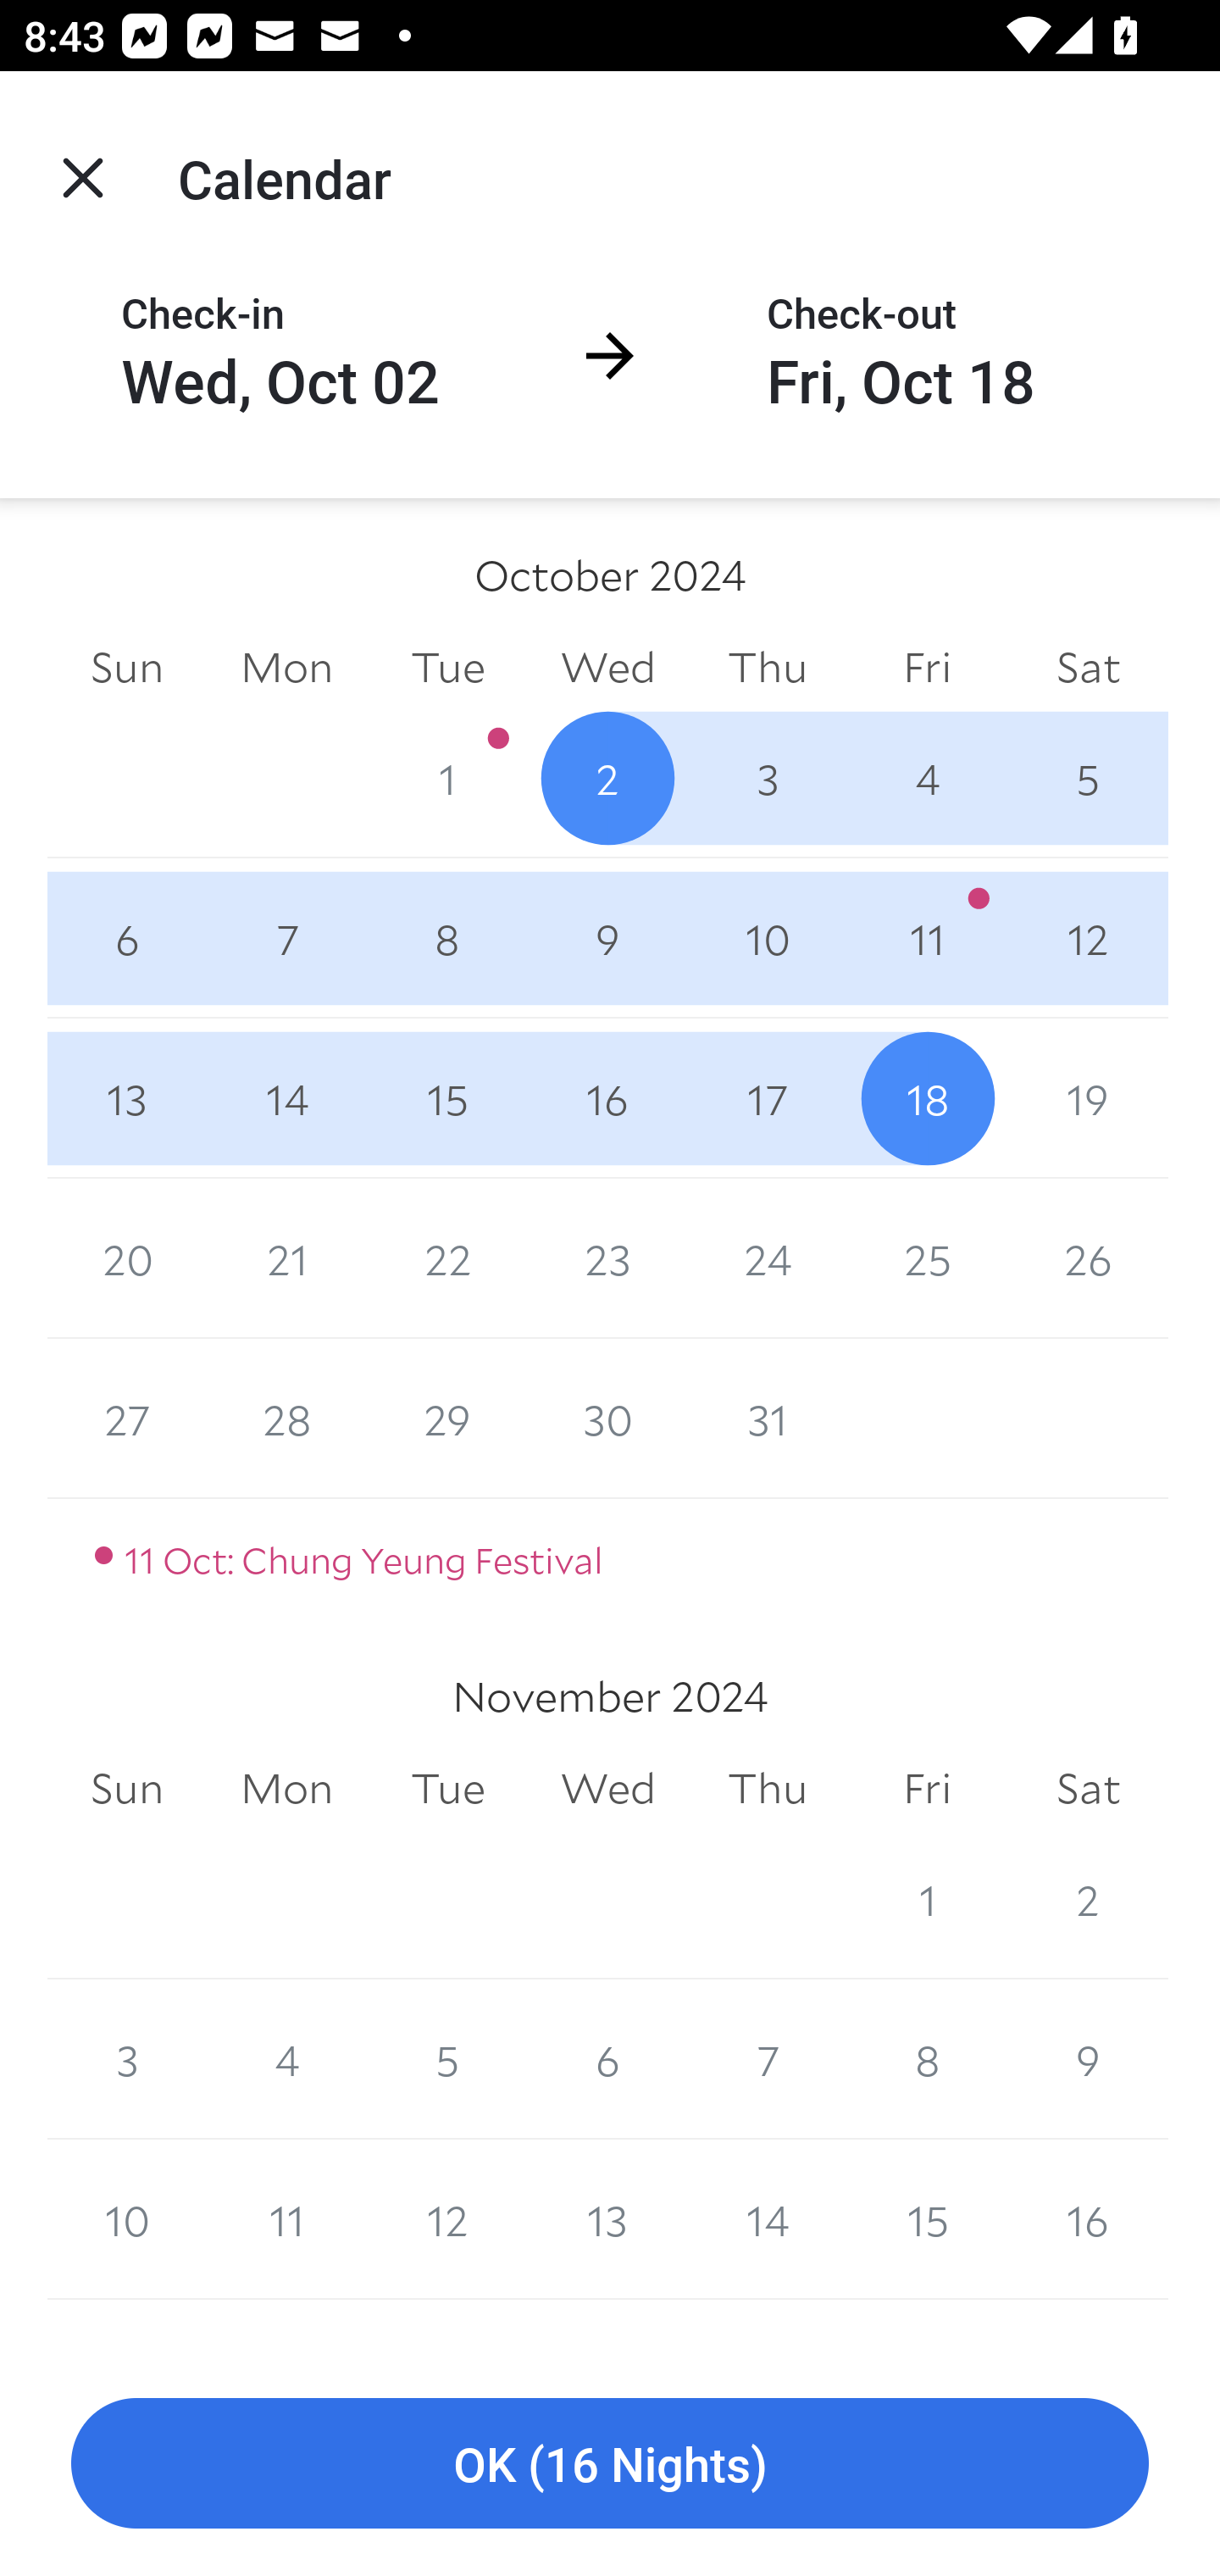  Describe the element at coordinates (286, 1789) in the screenshot. I see `Mon` at that location.